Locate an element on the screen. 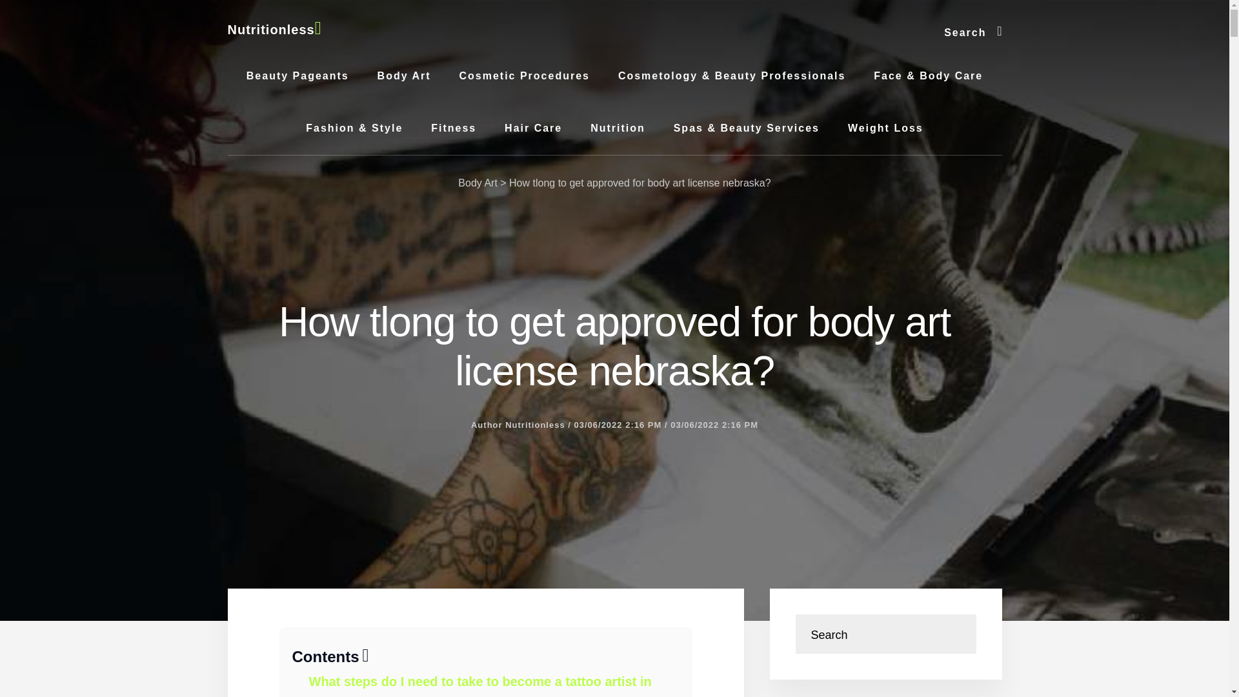 This screenshot has height=697, width=1239. Cosmetic Procedures is located at coordinates (524, 76).